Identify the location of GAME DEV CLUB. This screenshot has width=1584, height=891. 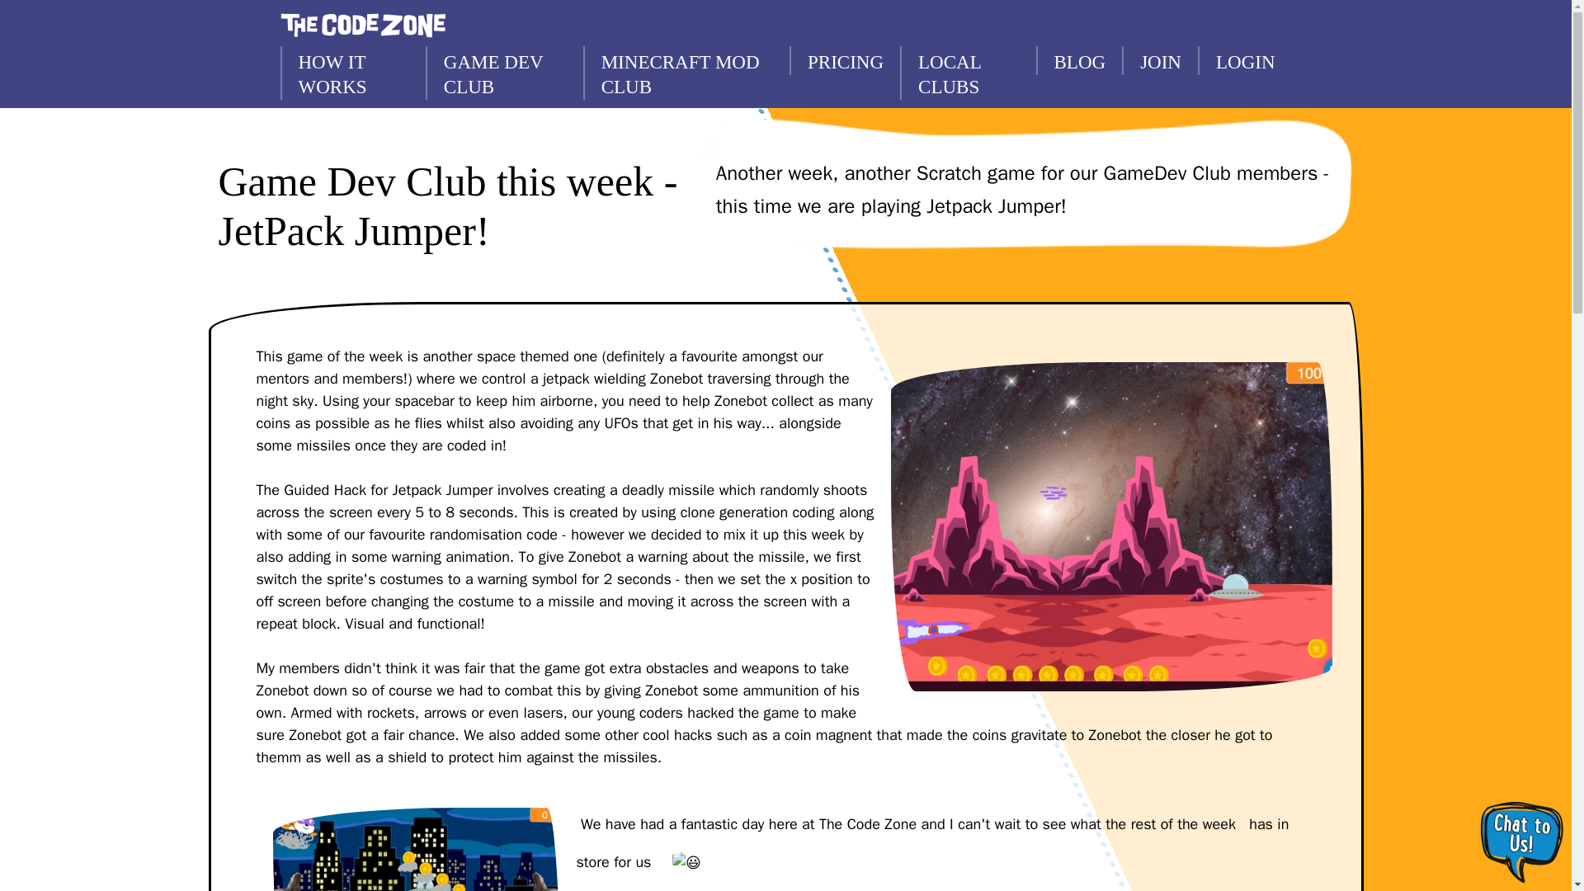
(504, 73).